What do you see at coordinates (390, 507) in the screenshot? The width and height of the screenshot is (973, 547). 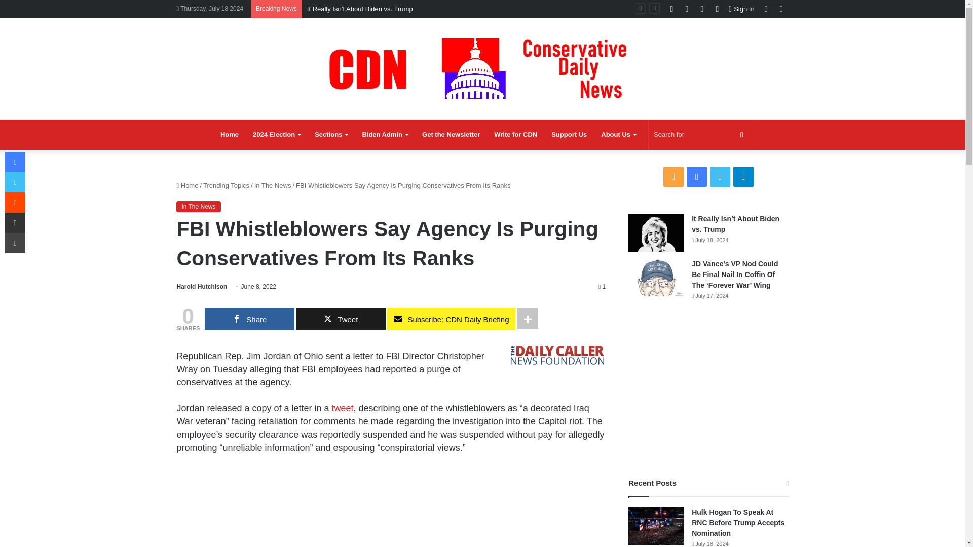 I see `Advertisement` at bounding box center [390, 507].